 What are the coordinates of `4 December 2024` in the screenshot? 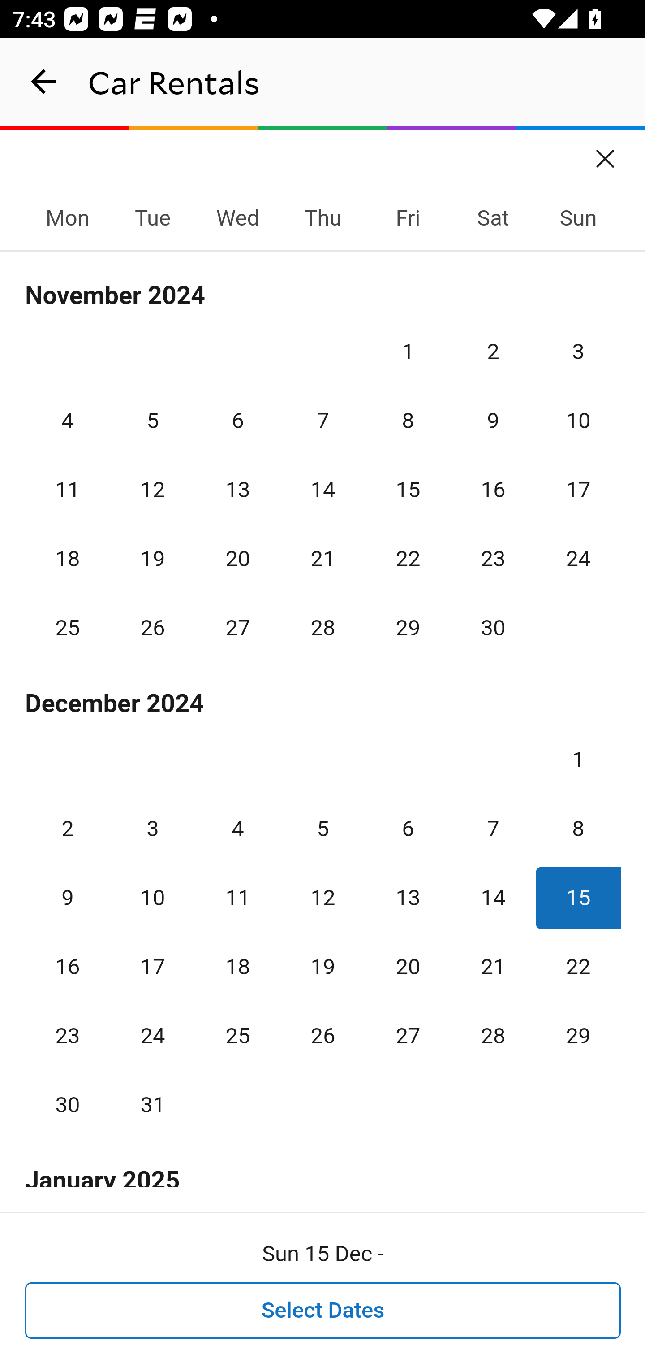 It's located at (237, 829).